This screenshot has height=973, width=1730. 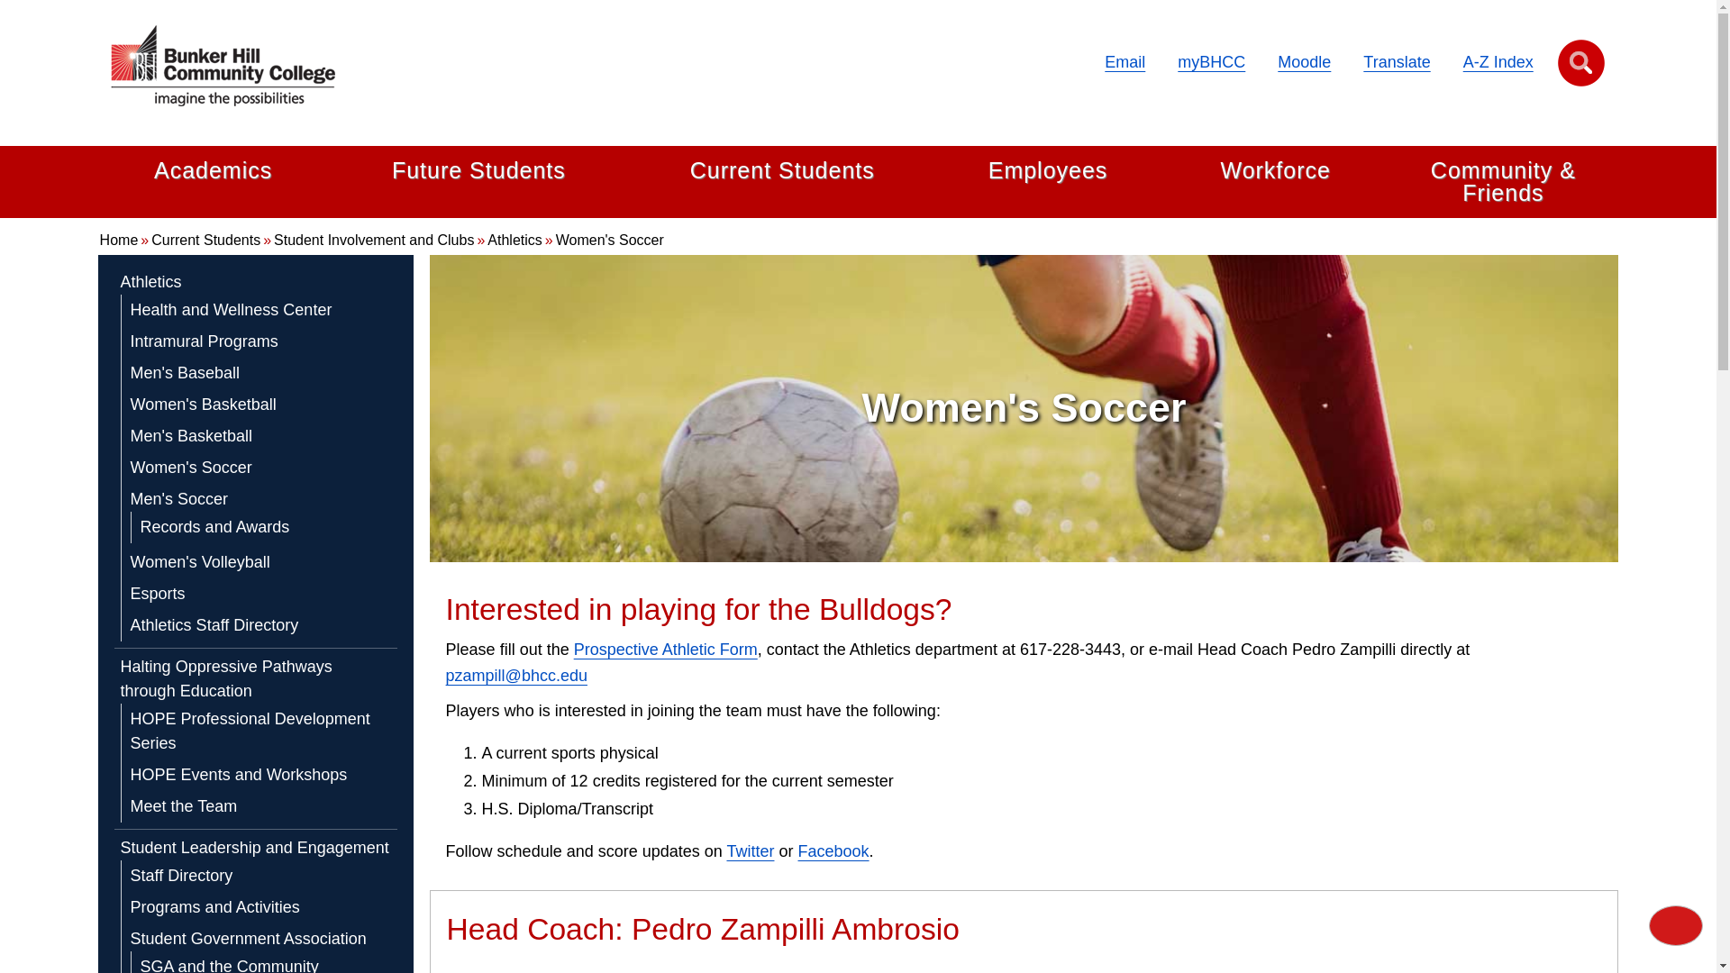 What do you see at coordinates (213, 171) in the screenshot?
I see `Academics` at bounding box center [213, 171].